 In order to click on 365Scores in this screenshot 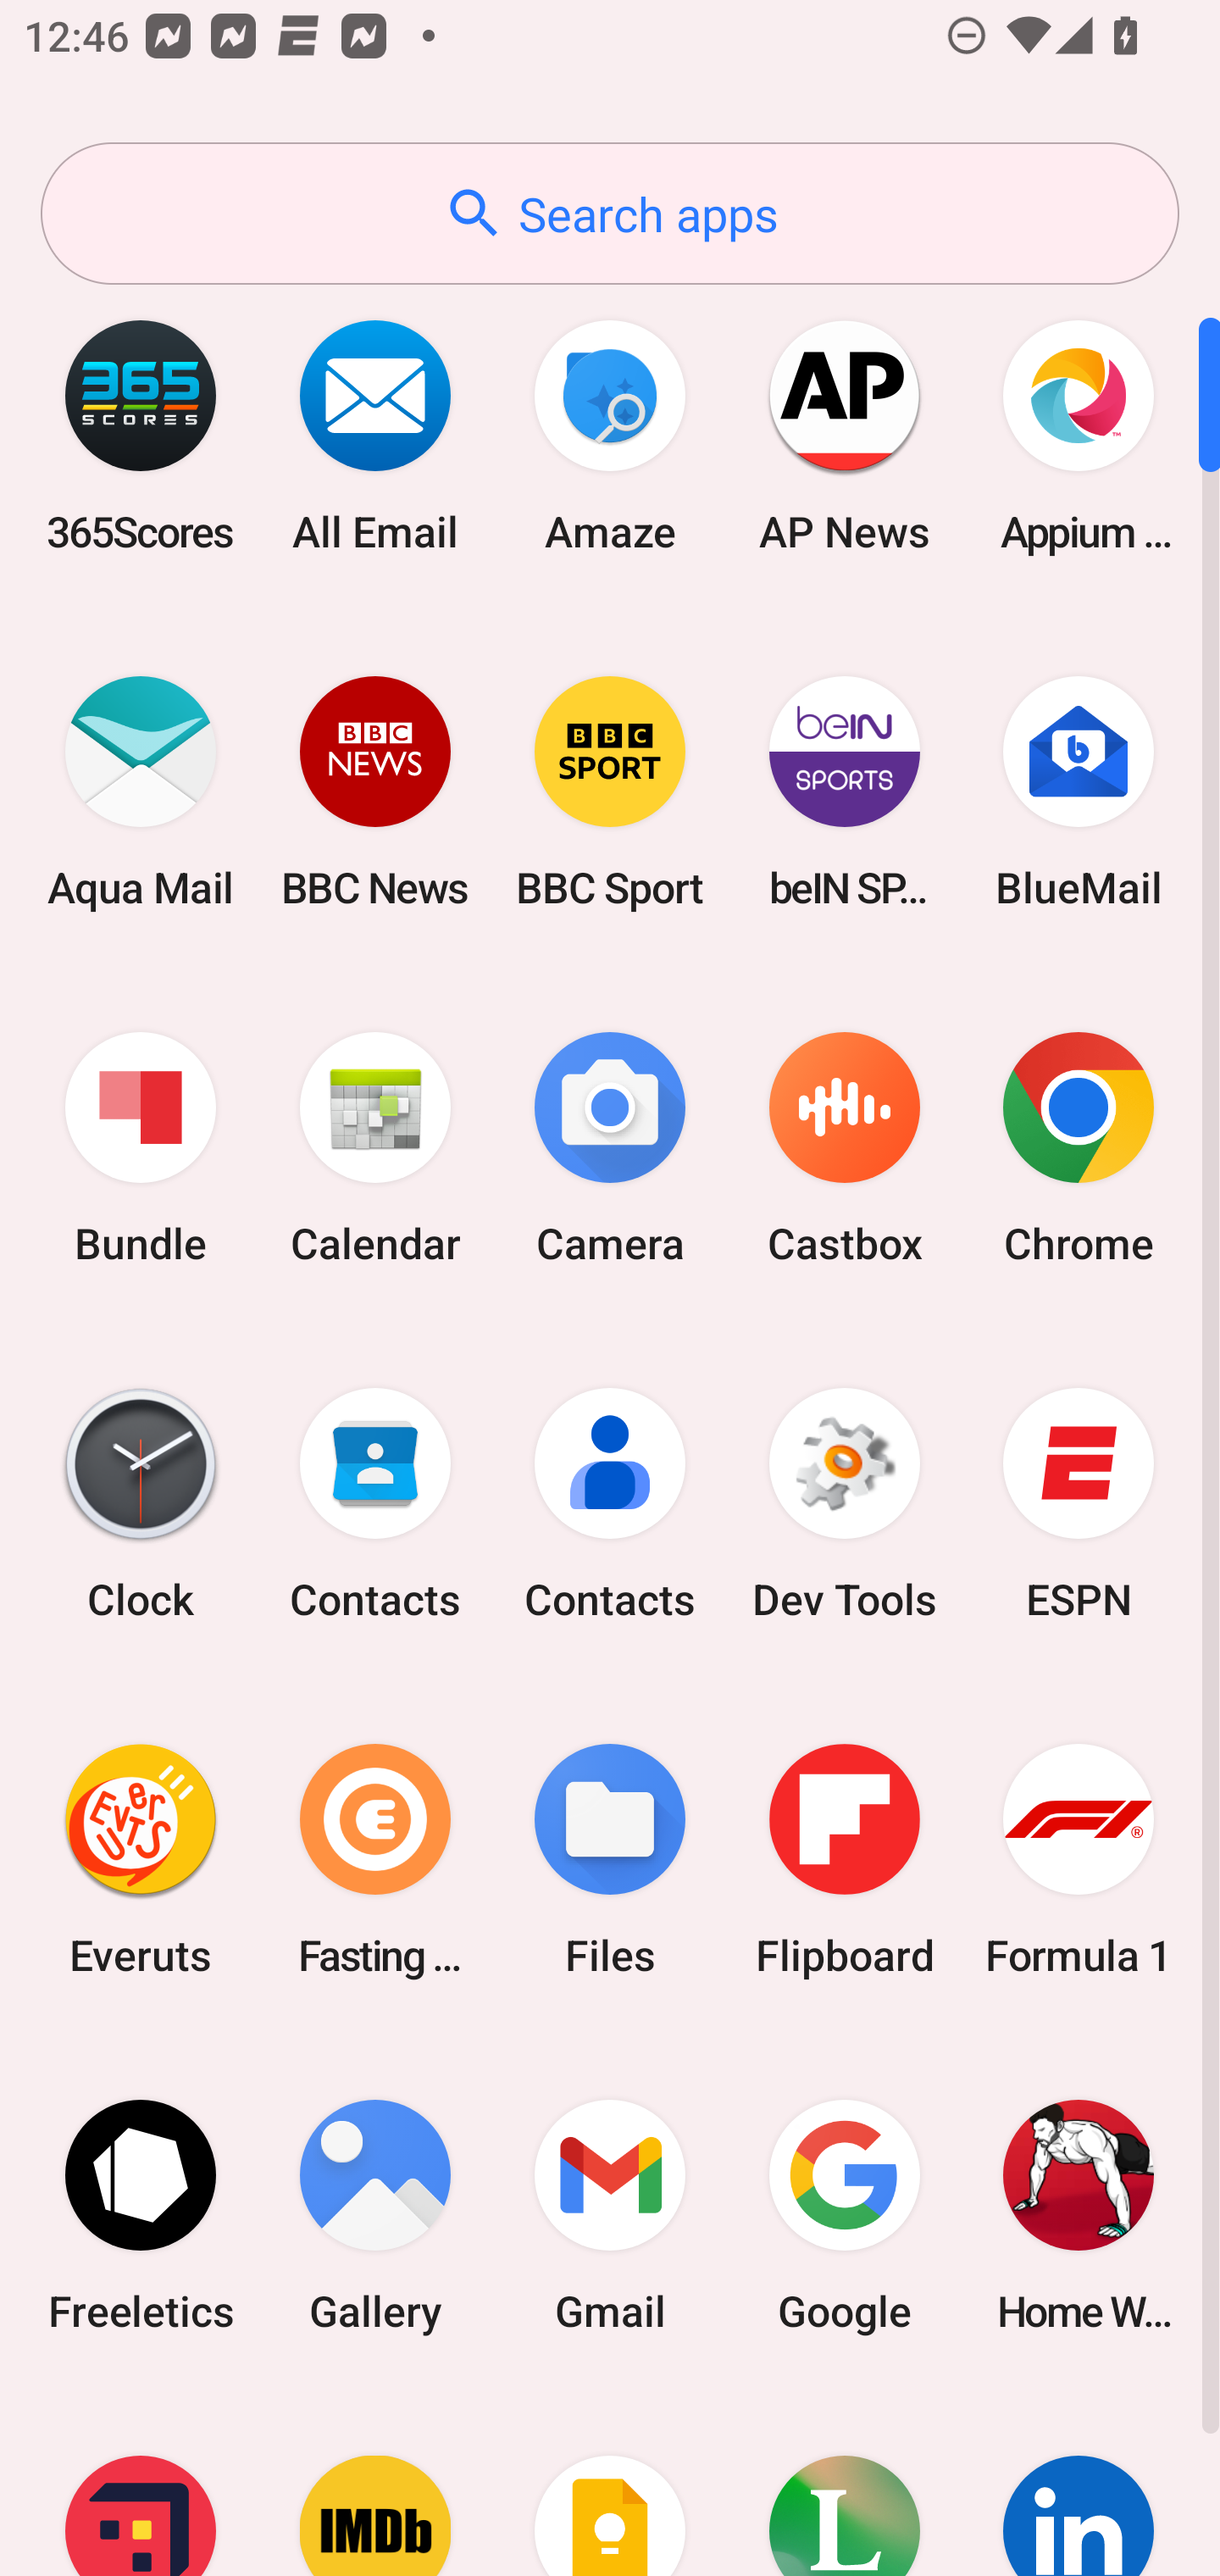, I will do `click(141, 436)`.